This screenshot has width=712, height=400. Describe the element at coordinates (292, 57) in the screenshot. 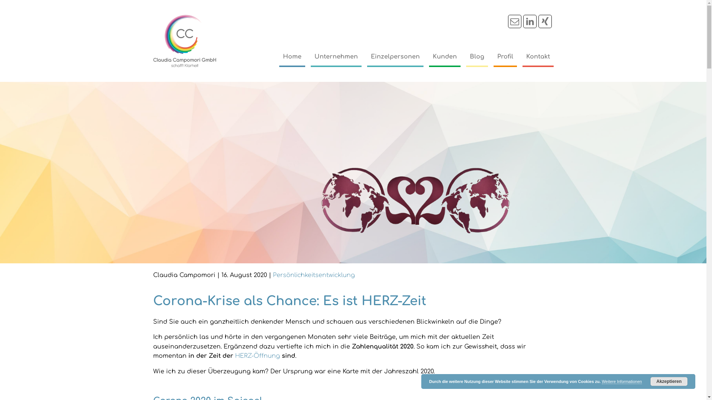

I see `Home` at that location.